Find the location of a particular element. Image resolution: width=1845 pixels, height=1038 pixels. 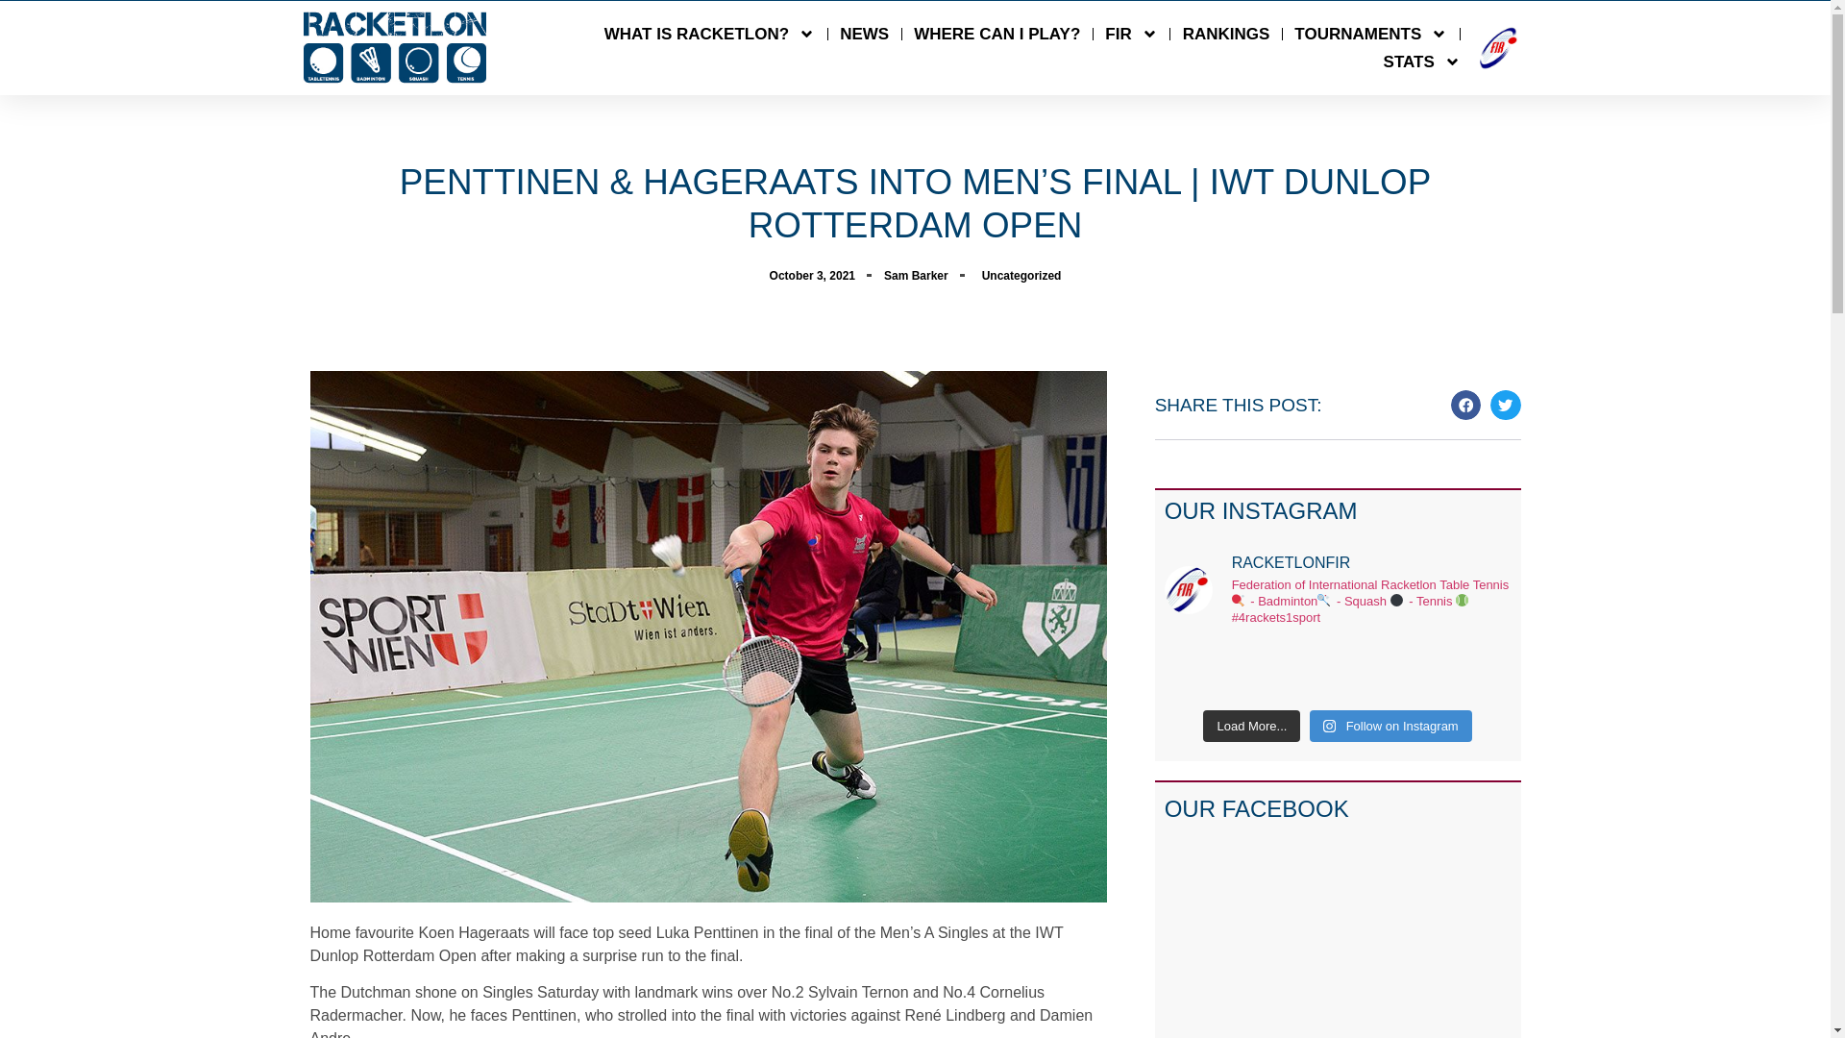

RANKINGS is located at coordinates (1226, 33).